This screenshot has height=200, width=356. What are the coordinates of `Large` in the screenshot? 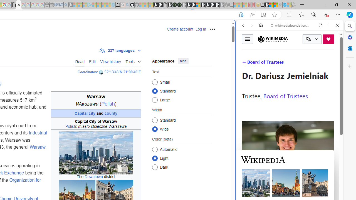 It's located at (155, 100).